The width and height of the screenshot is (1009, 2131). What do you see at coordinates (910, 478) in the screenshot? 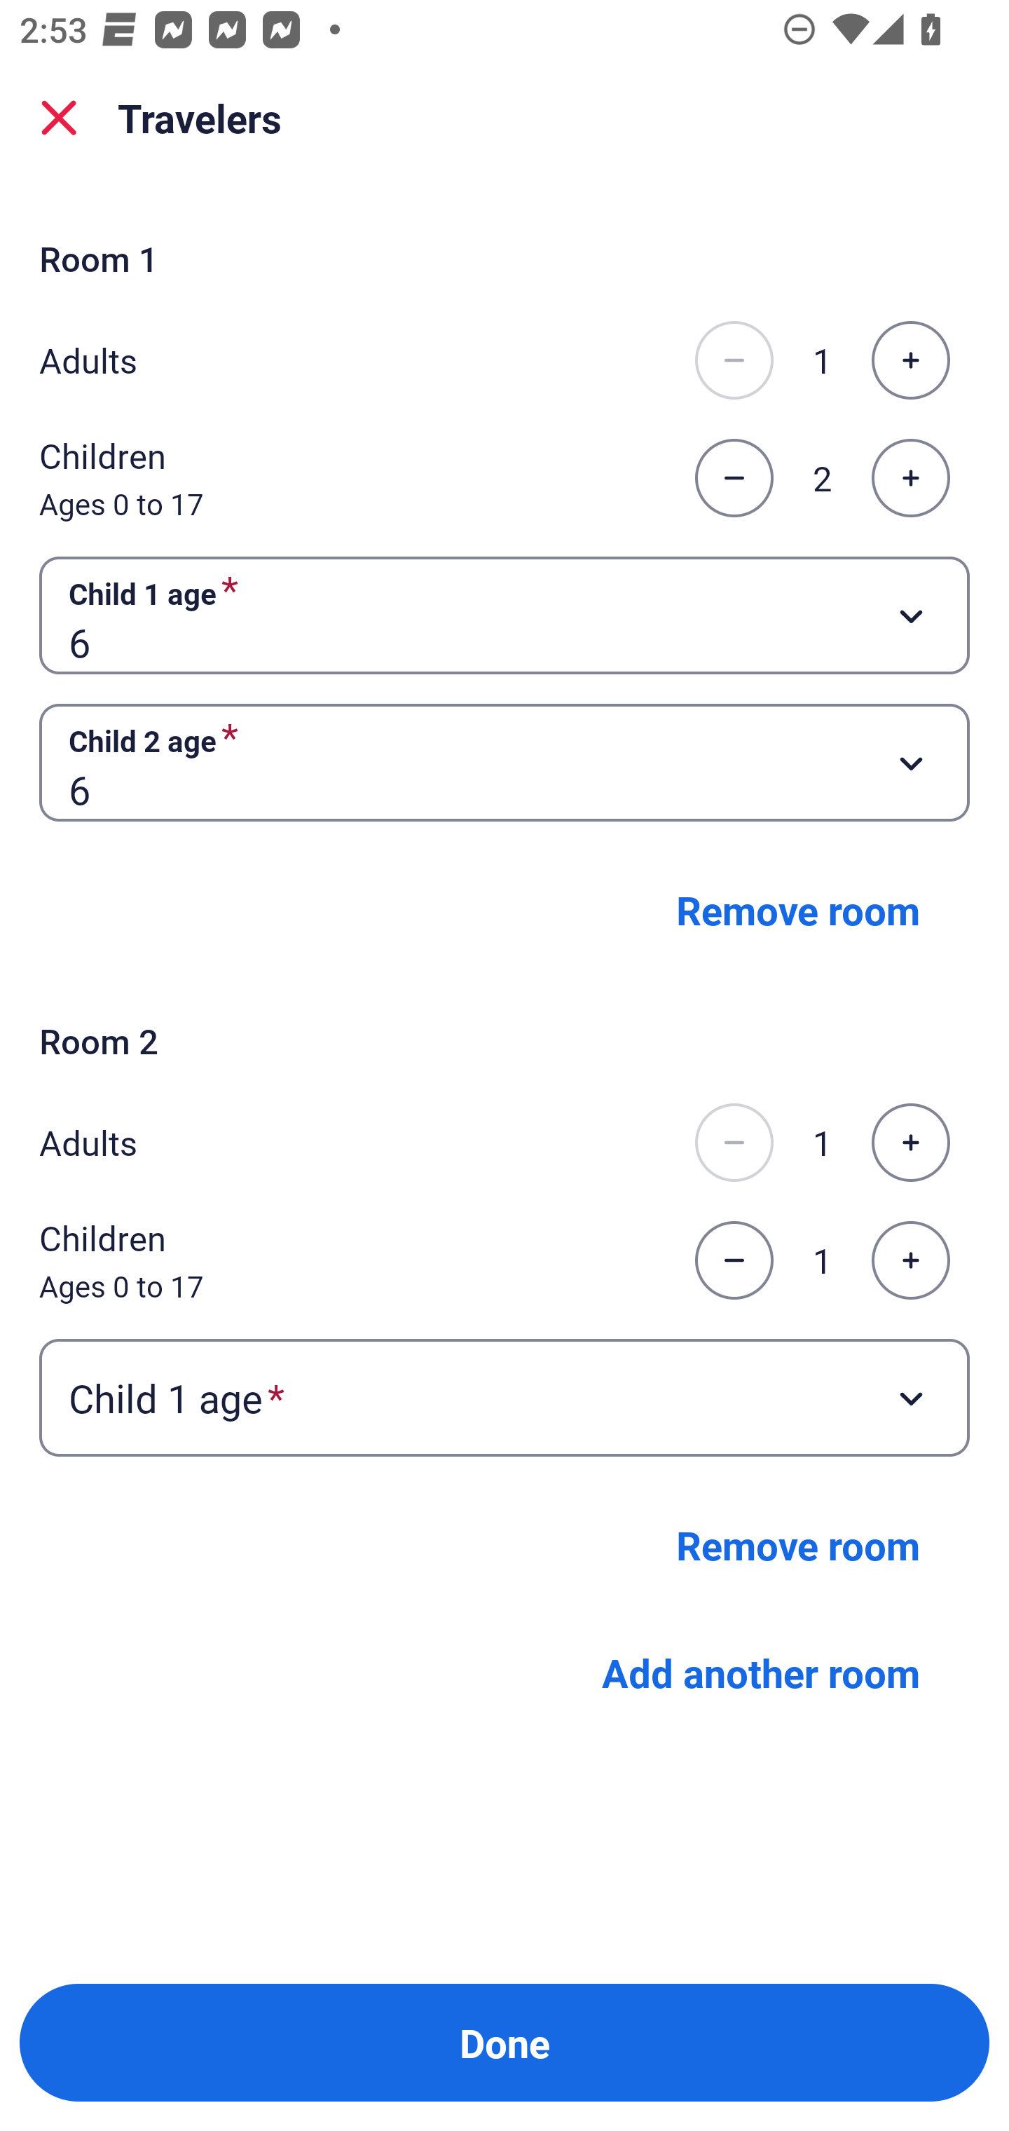
I see `Increase the number of children` at bounding box center [910, 478].